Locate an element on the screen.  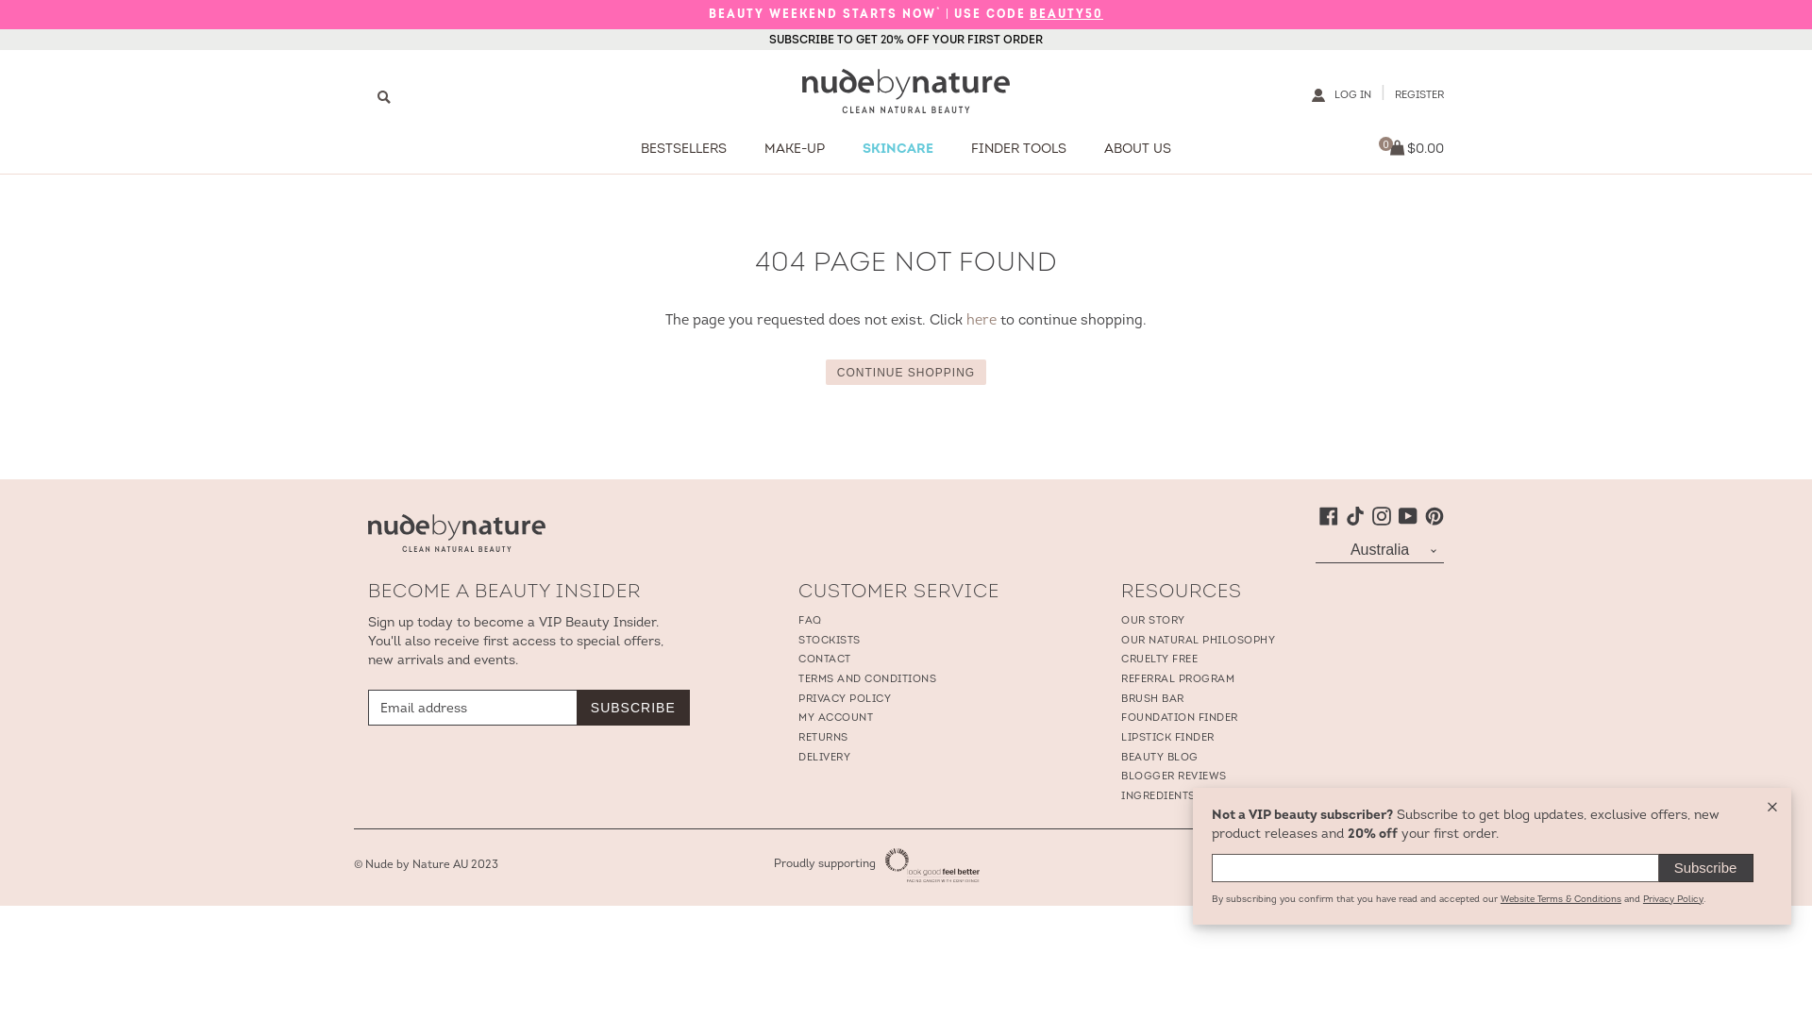
FOUNDATION FINDER is located at coordinates (1180, 719).